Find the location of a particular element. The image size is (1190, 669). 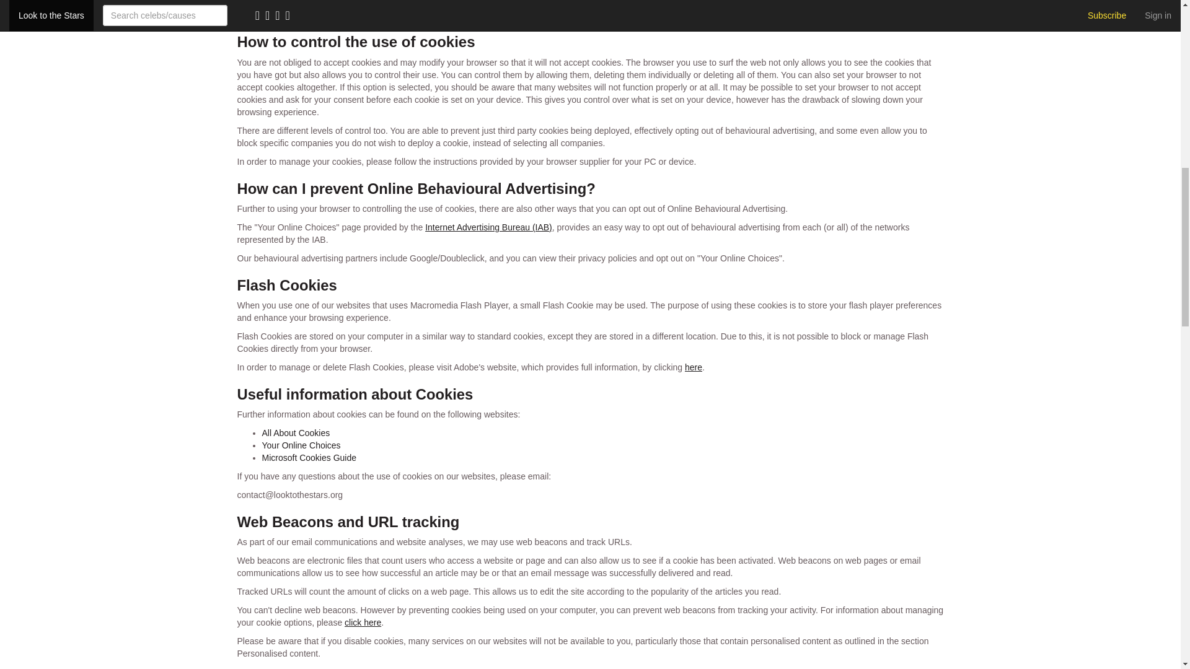

Your Online Choices is located at coordinates (301, 445).